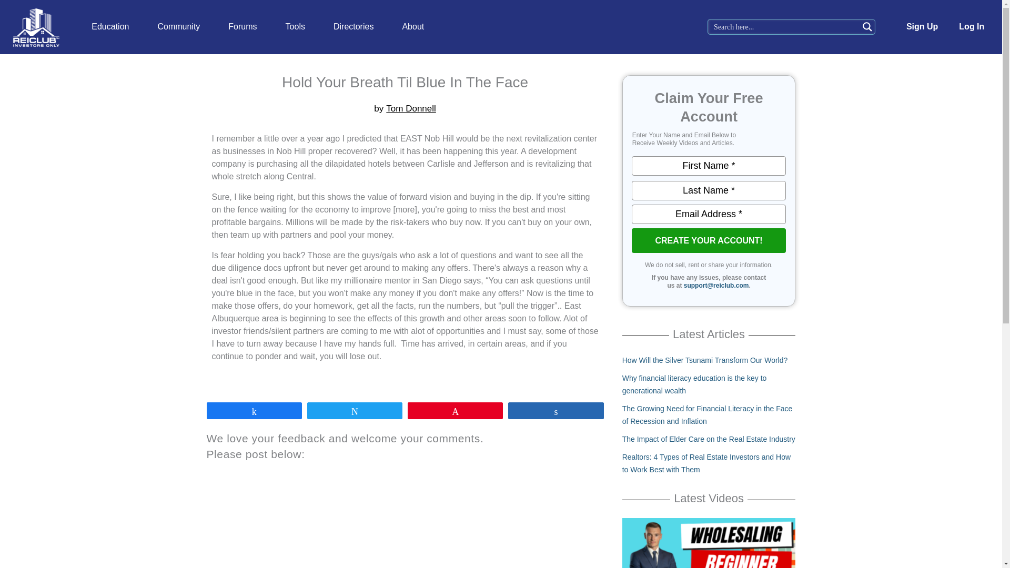 The width and height of the screenshot is (1010, 568). I want to click on Tools, so click(295, 27).